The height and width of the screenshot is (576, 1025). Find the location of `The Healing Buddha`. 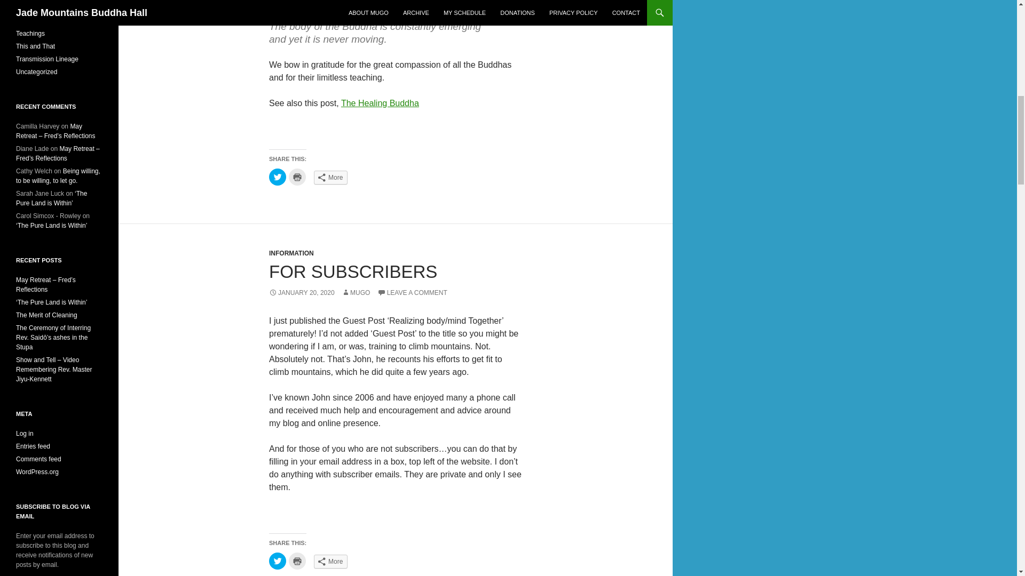

The Healing Buddha is located at coordinates (380, 102).